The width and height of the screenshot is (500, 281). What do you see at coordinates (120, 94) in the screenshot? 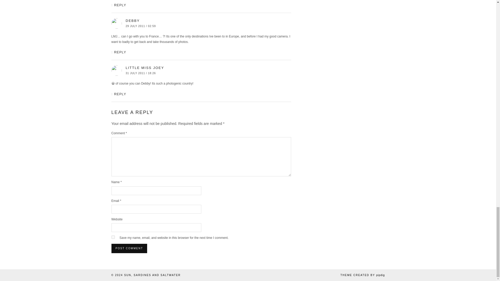
I see `REPLY` at bounding box center [120, 94].